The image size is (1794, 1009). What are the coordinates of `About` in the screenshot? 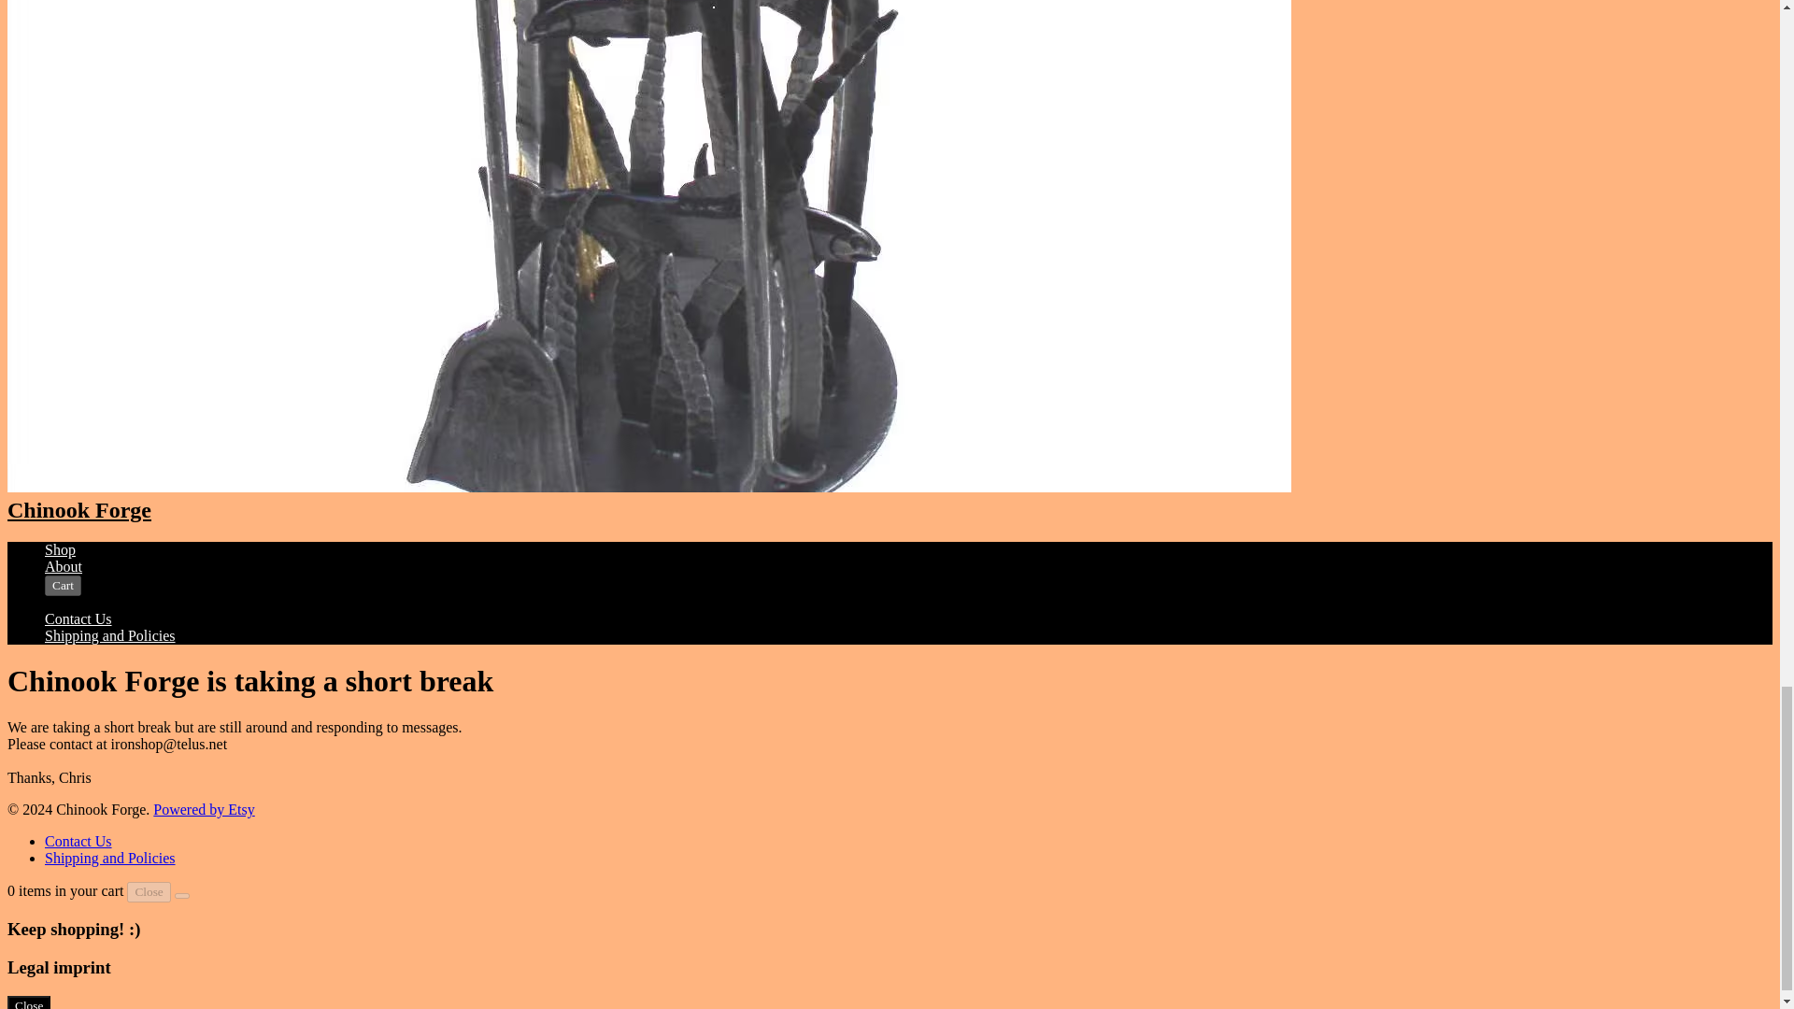 It's located at (64, 566).